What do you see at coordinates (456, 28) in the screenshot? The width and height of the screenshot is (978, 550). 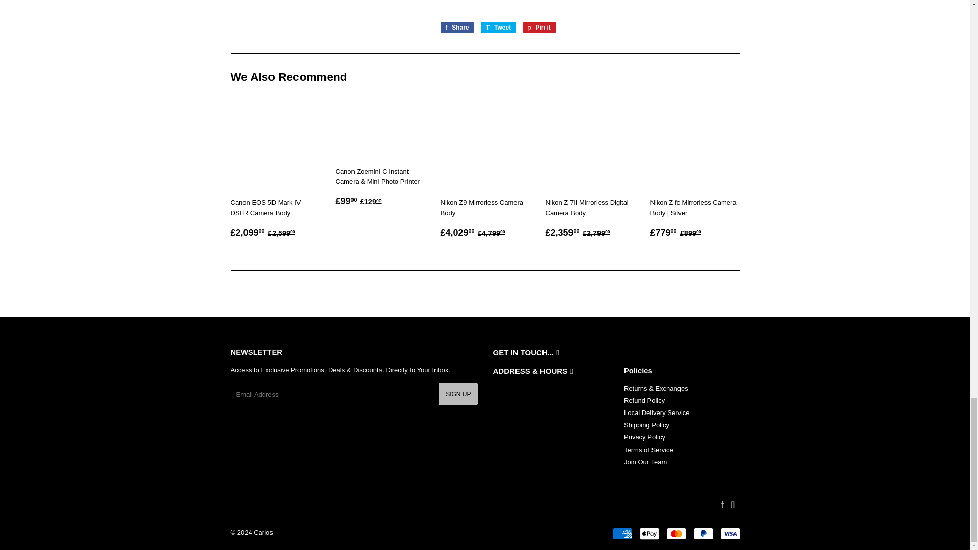 I see `Share on Facebook` at bounding box center [456, 28].